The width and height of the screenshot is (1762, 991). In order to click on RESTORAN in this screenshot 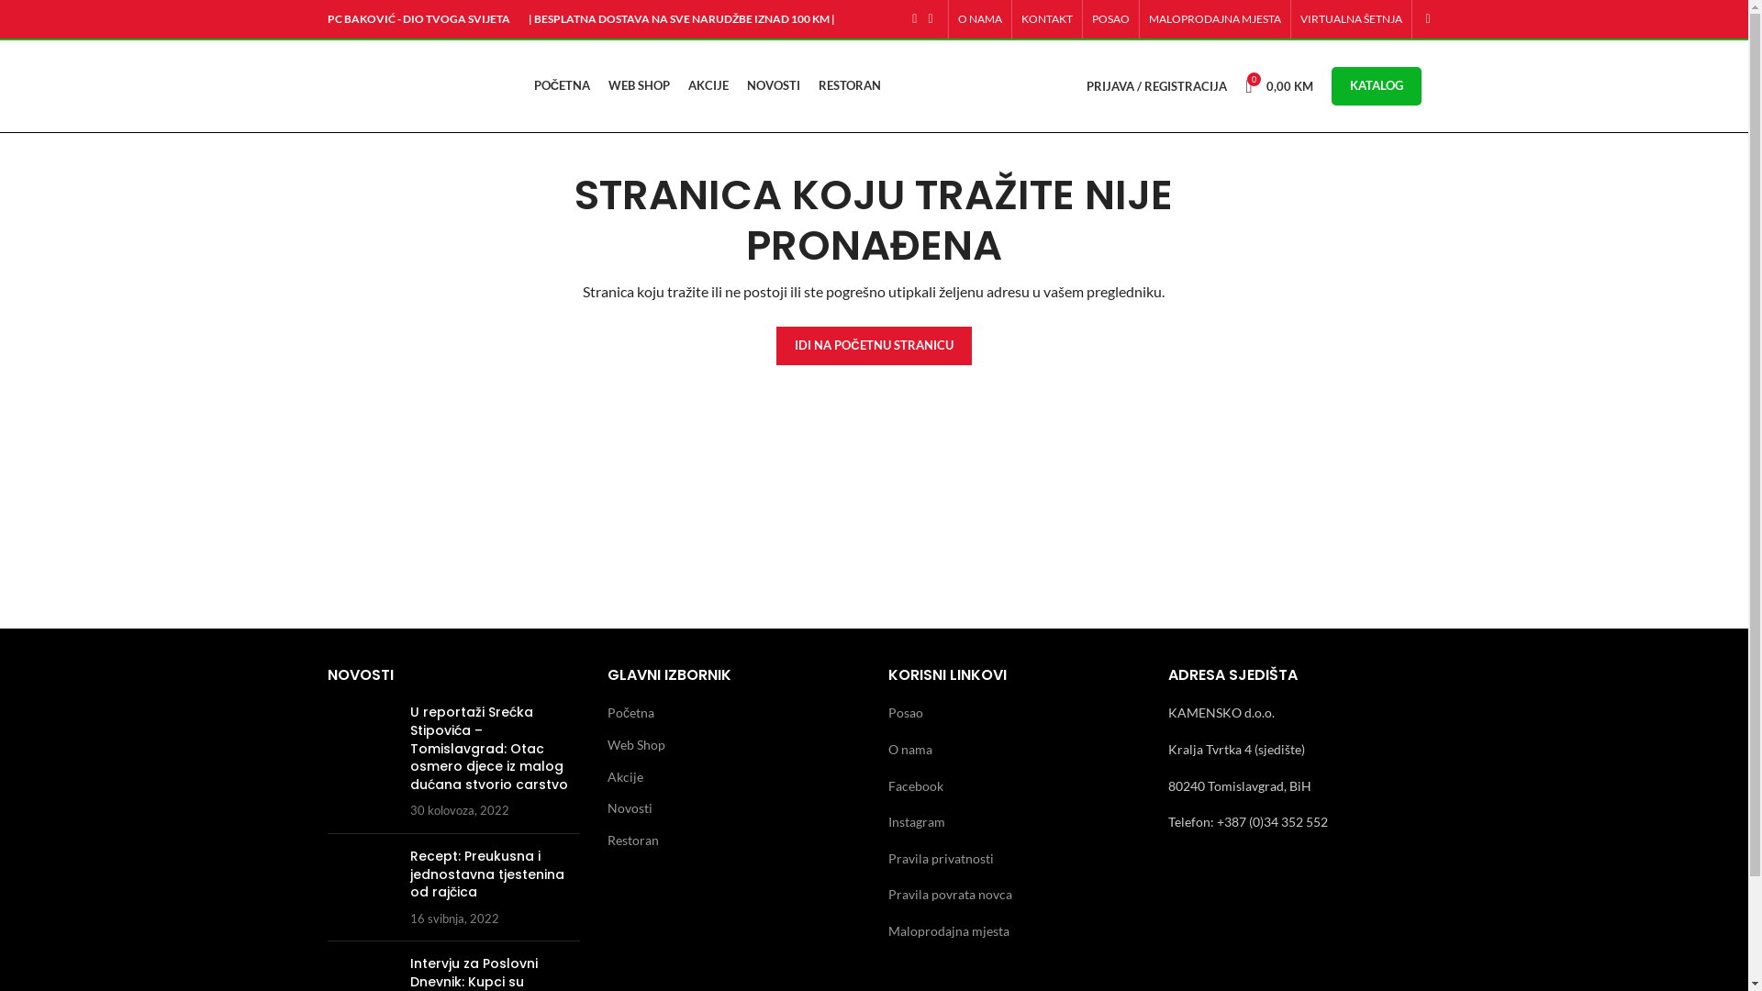, I will do `click(850, 86)`.